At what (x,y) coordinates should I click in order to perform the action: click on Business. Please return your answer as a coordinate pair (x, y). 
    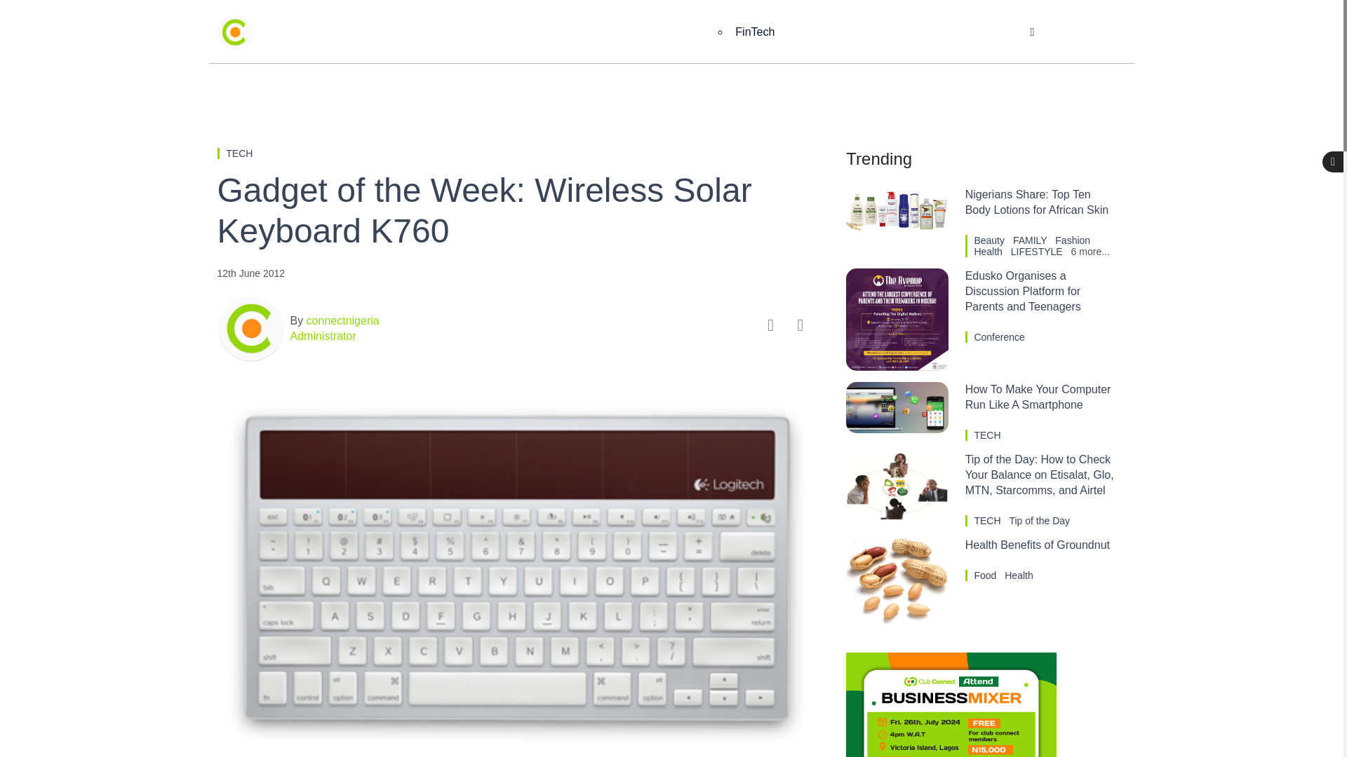
    Looking at the image, I should click on (507, 32).